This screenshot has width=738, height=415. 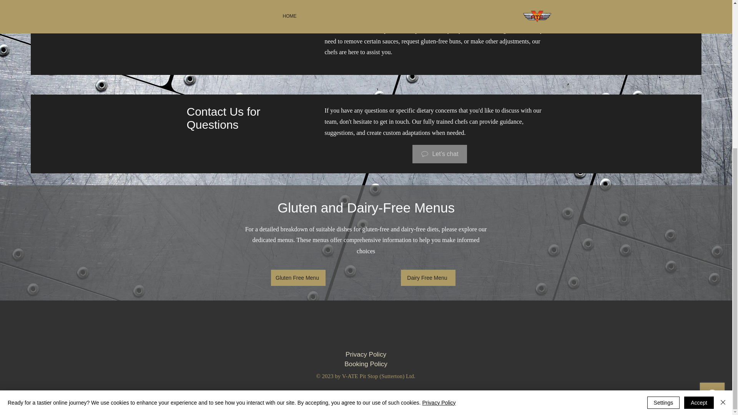 What do you see at coordinates (699, 176) in the screenshot?
I see `Accept` at bounding box center [699, 176].